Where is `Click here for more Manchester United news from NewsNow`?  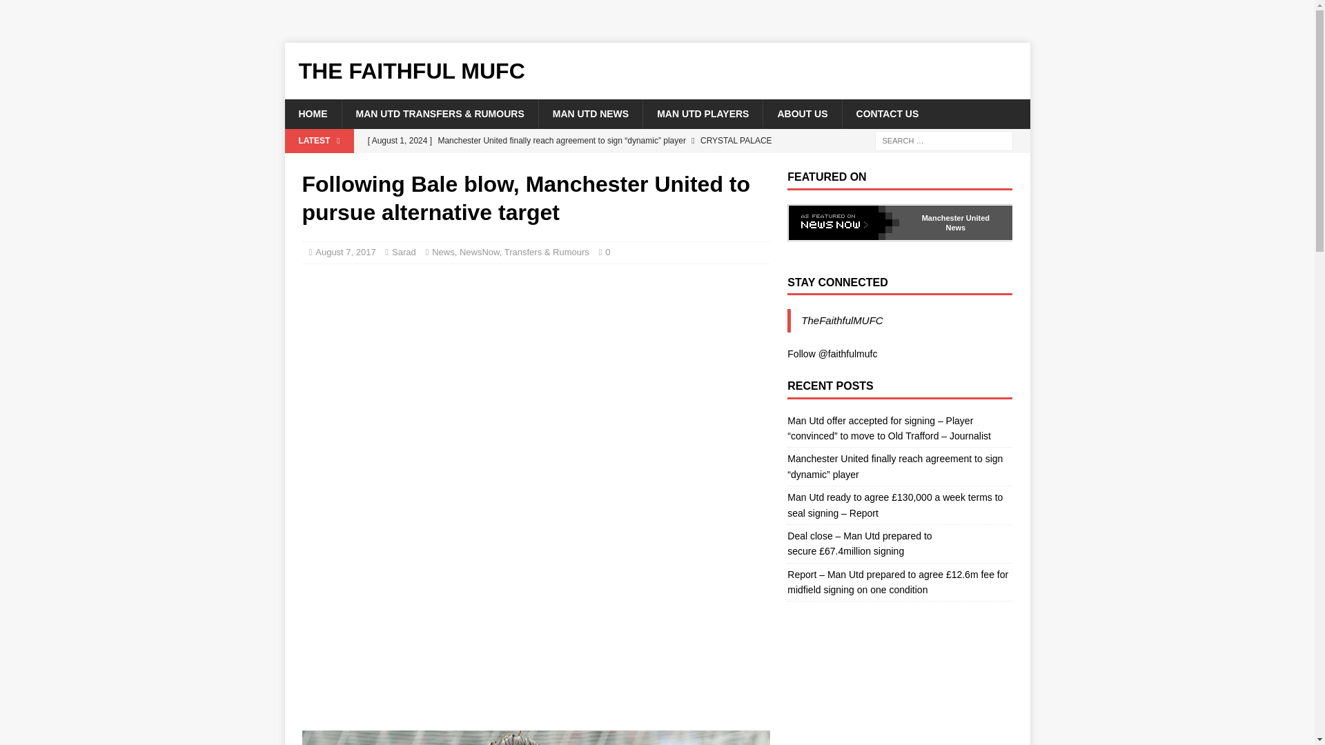 Click here for more Manchester United news from NewsNow is located at coordinates (956, 222).